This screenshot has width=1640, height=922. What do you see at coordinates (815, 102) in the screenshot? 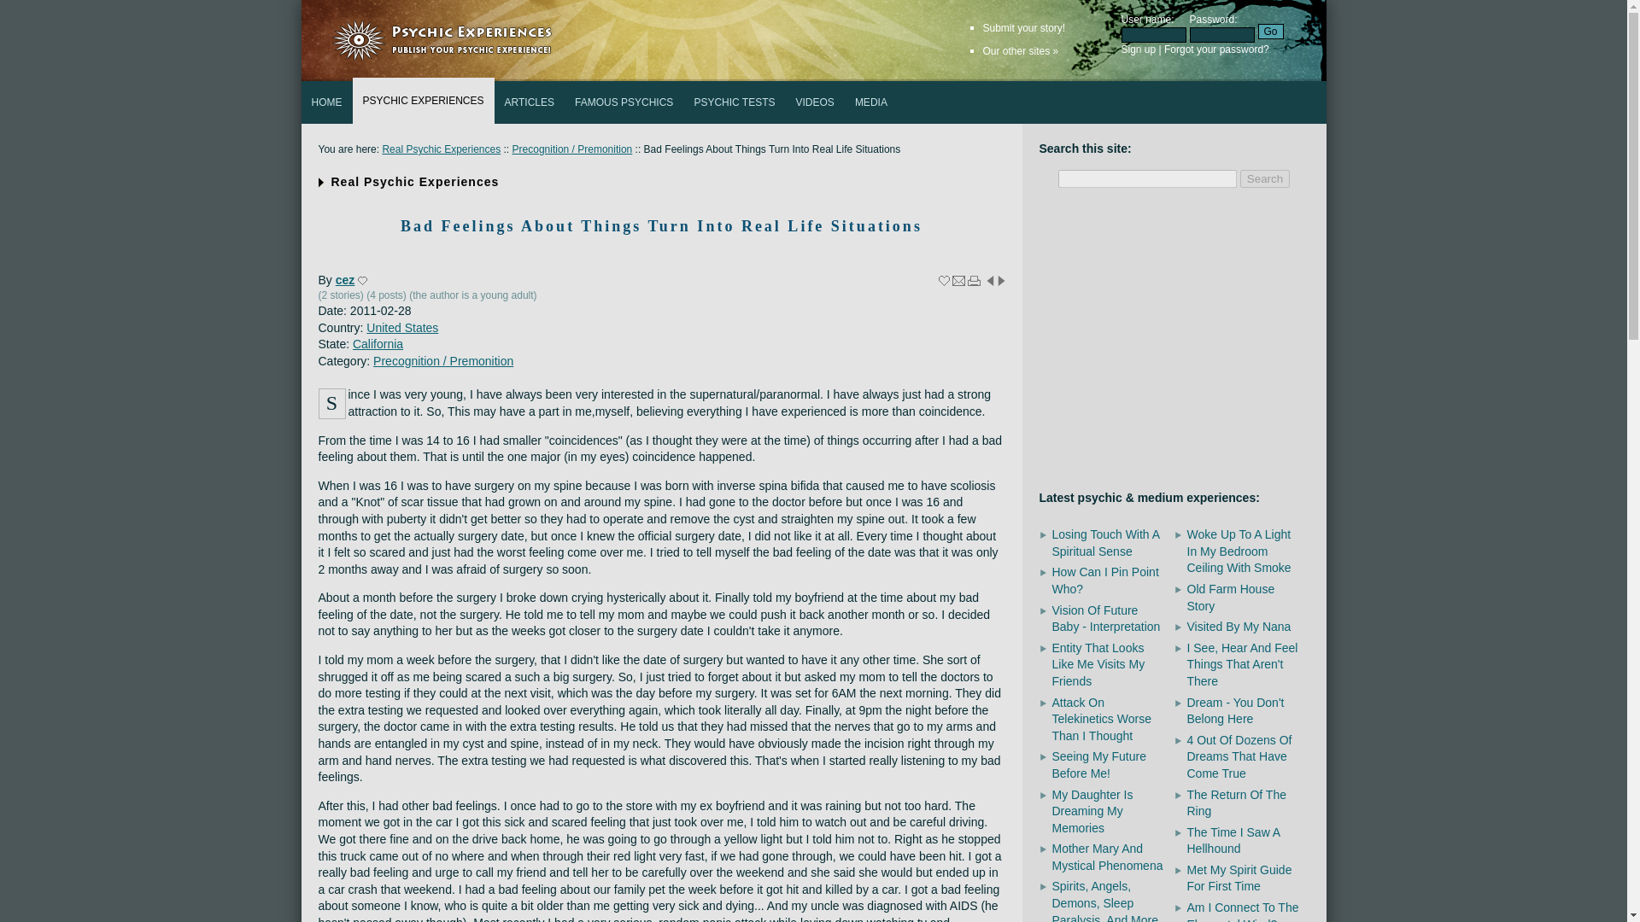
I see `VIDEOS` at bounding box center [815, 102].